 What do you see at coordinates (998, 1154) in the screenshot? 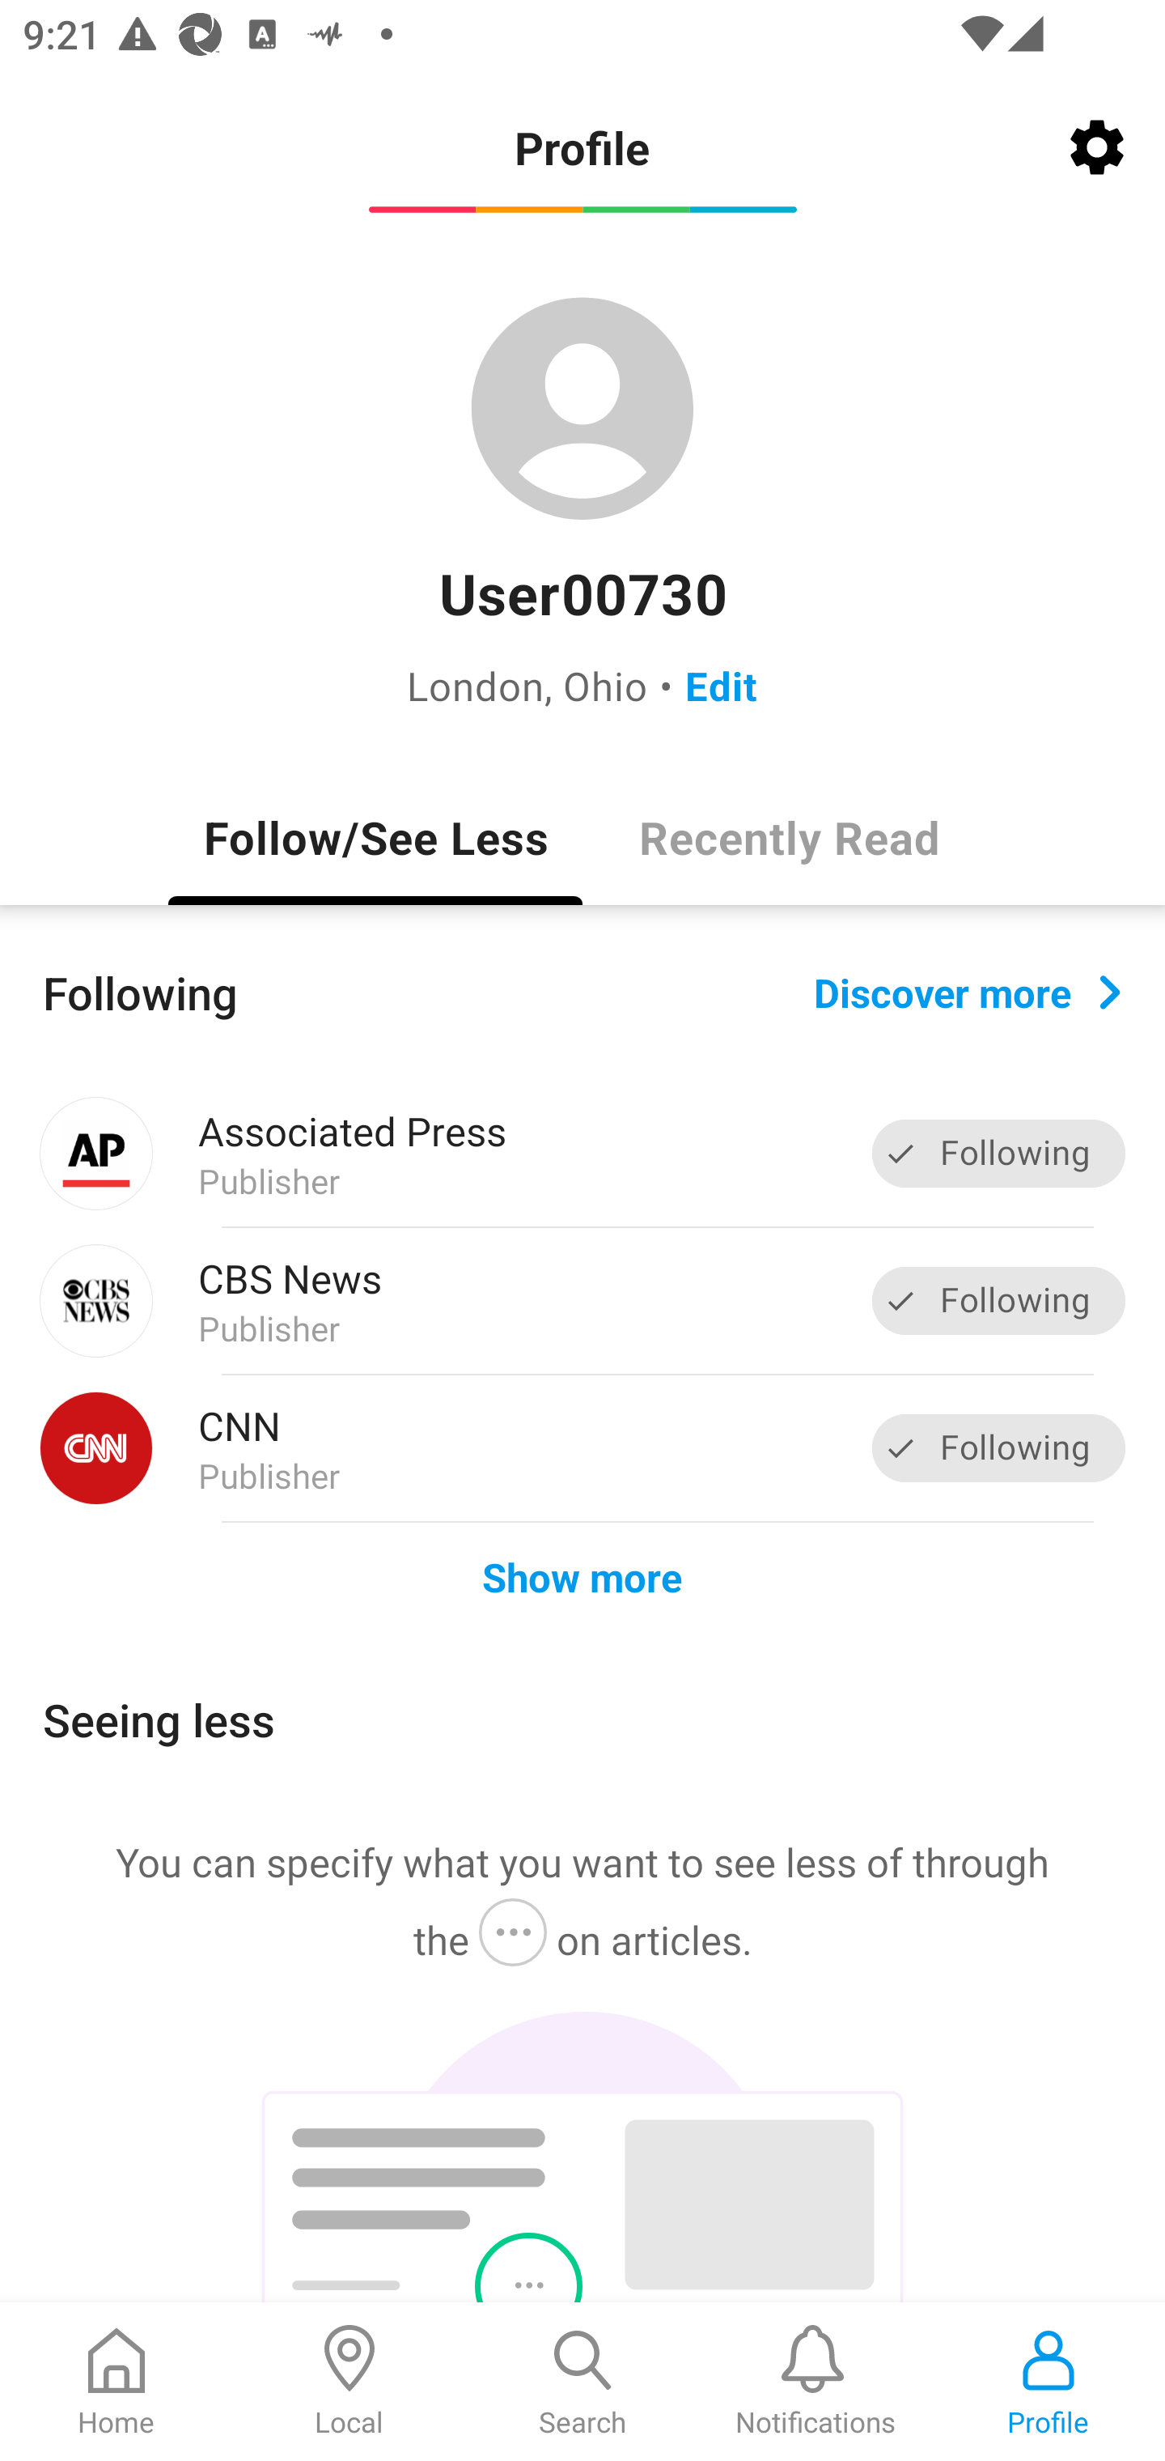
I see `Following` at bounding box center [998, 1154].